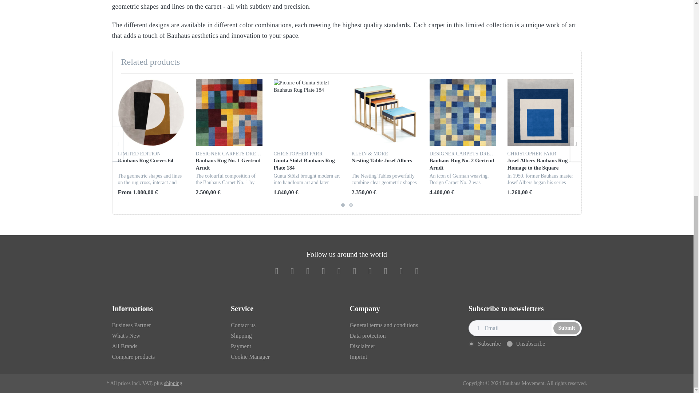  I want to click on newsletter-unsubscribe, so click(510, 344).